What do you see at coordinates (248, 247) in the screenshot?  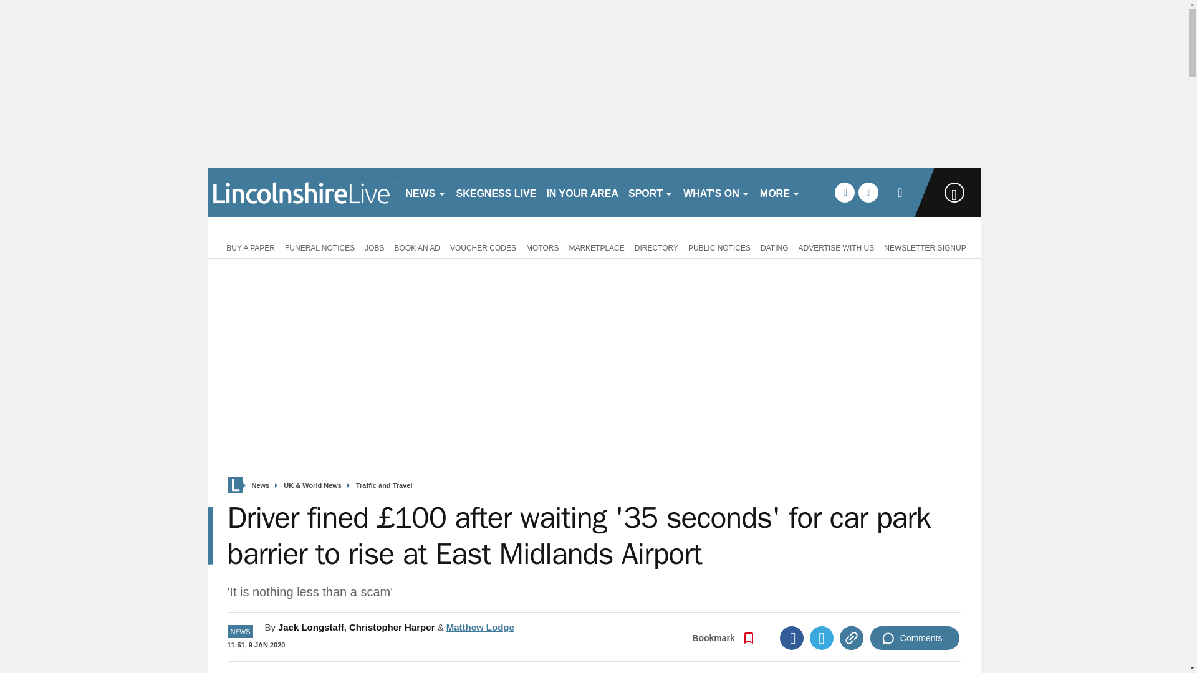 I see `BUY A PAPER` at bounding box center [248, 247].